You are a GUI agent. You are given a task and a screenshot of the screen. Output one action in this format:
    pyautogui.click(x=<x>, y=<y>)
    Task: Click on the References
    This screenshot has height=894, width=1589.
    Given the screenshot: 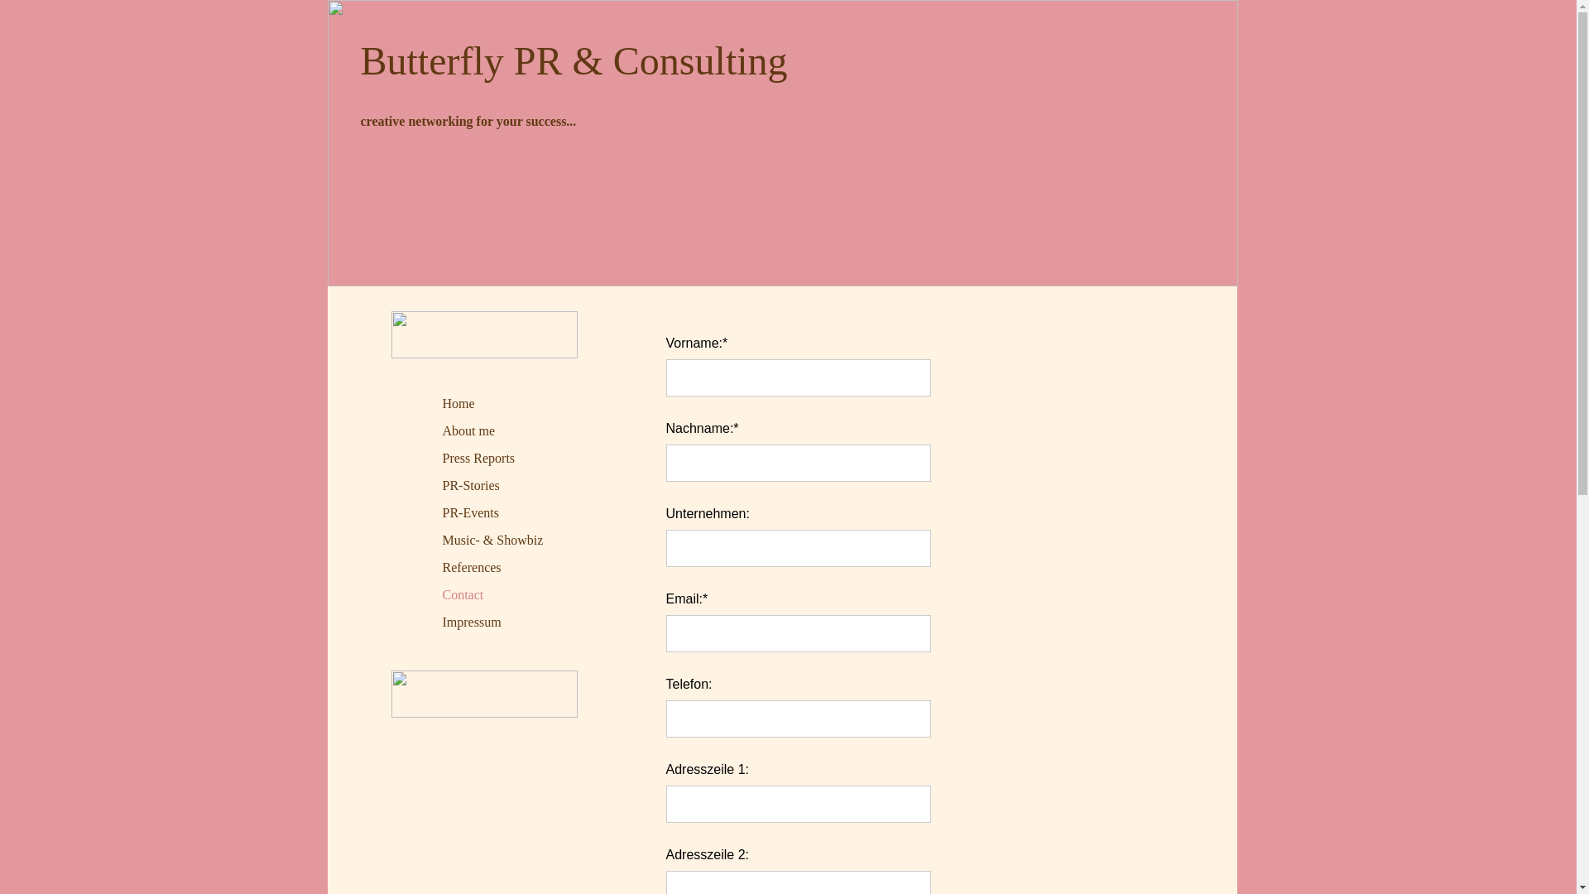 What is the action you would take?
    pyautogui.click(x=472, y=568)
    